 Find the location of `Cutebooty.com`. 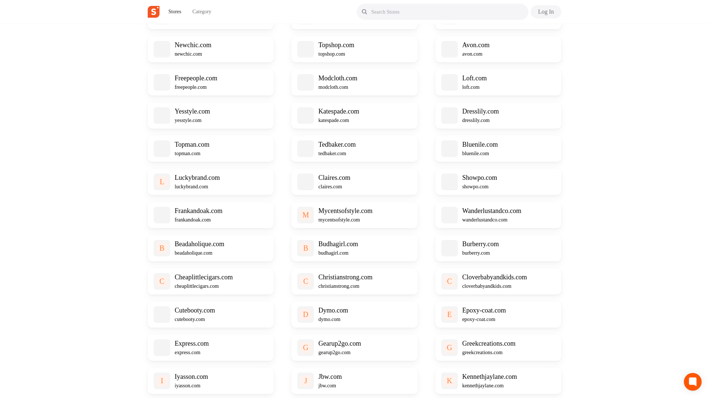

Cutebooty.com is located at coordinates (194, 310).